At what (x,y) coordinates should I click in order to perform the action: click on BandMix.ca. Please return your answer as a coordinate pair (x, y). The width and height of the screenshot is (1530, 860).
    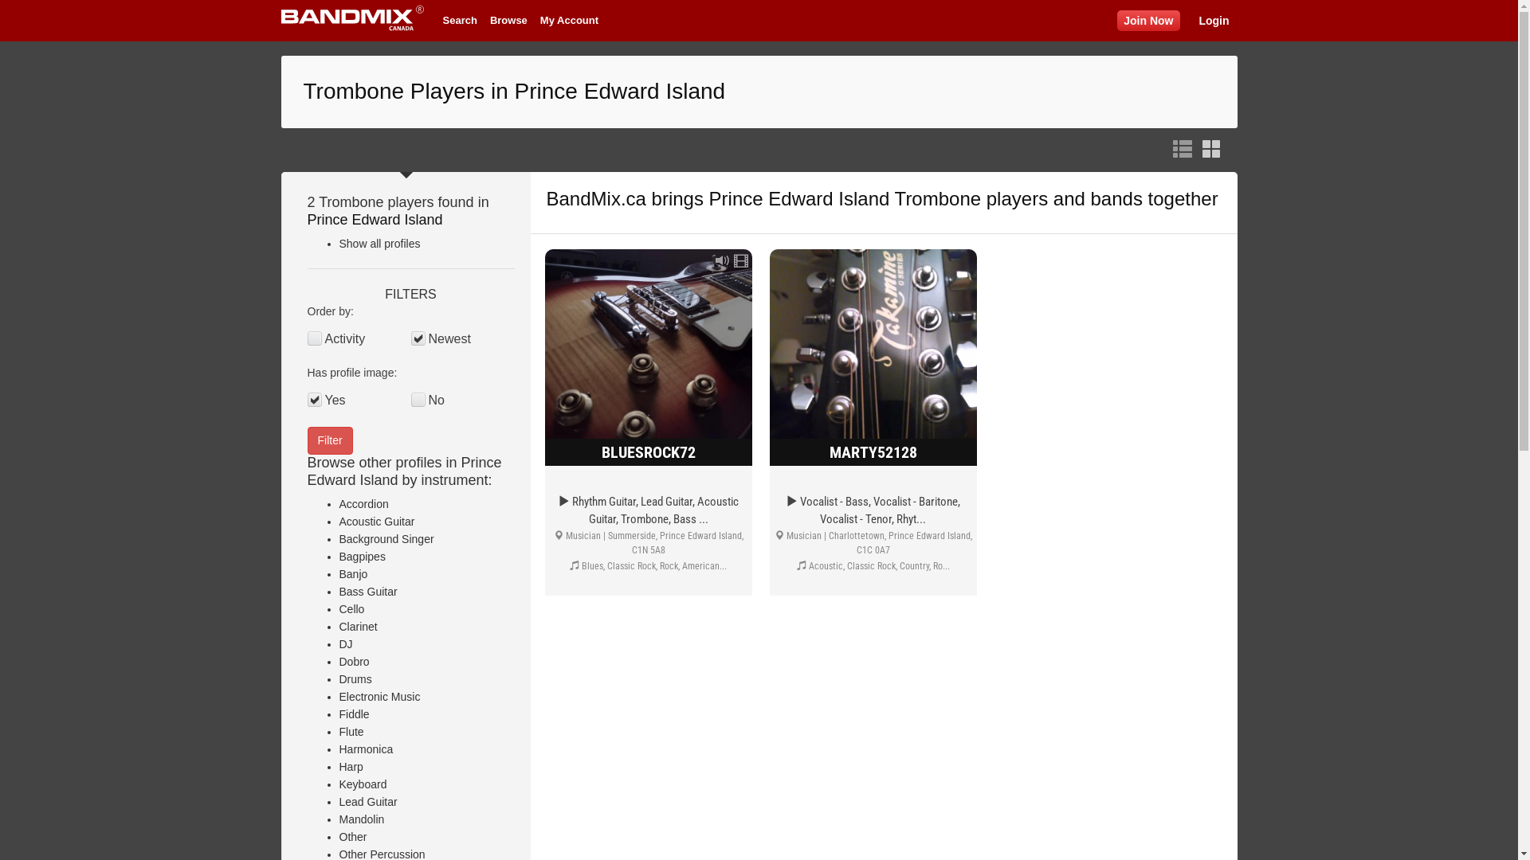
    Looking at the image, I should click on (596, 199).